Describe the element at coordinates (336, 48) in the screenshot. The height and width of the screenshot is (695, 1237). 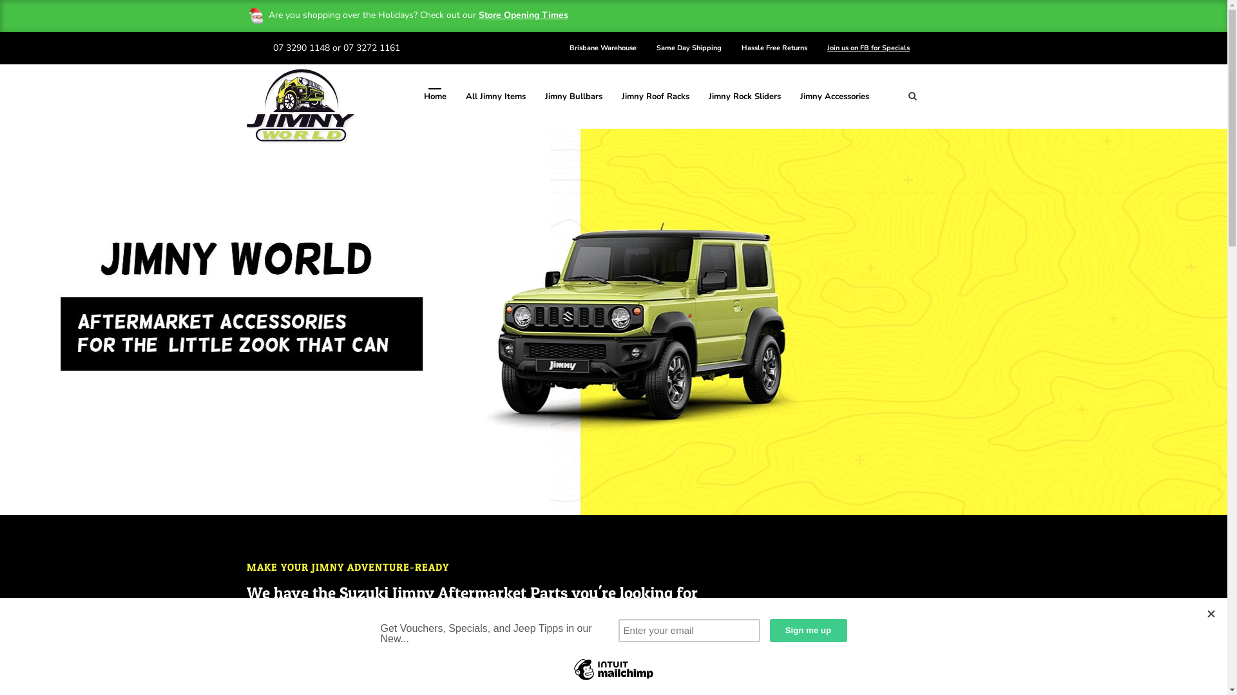
I see `07 3290 1148 or 07 3272 1161` at that location.